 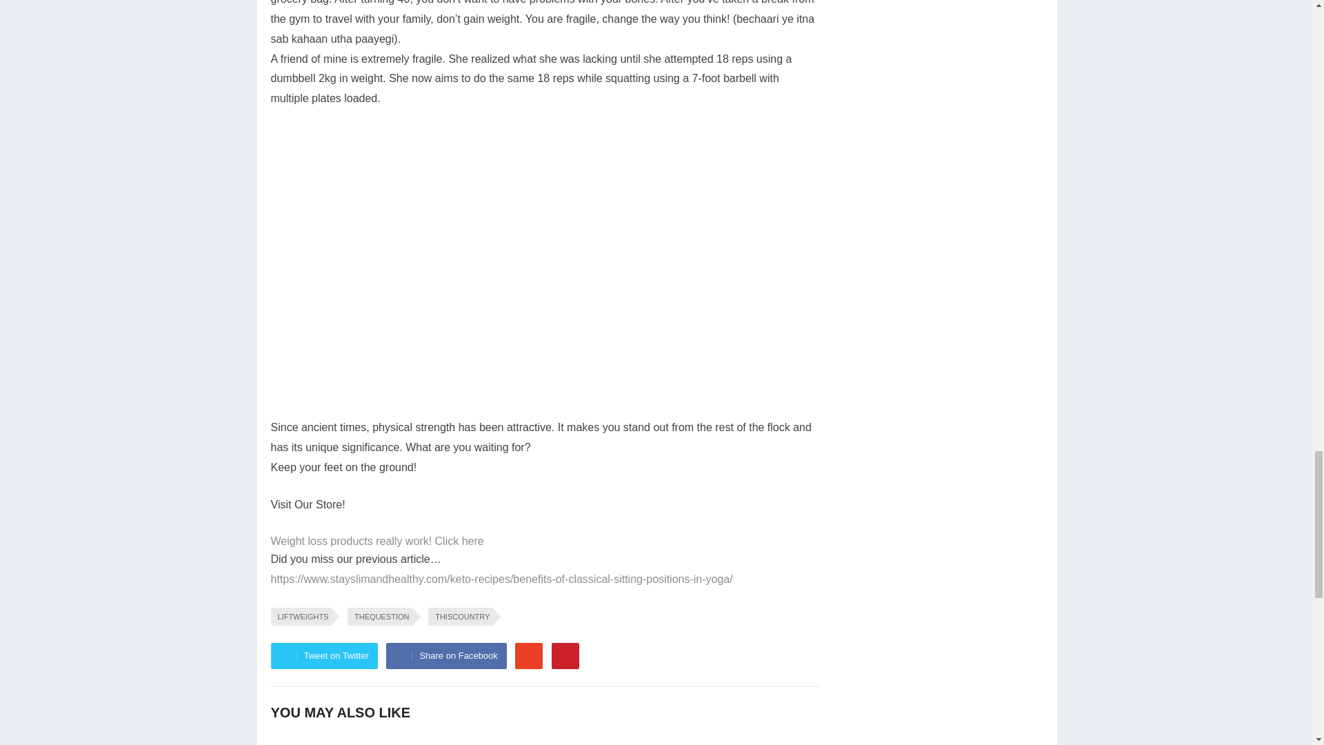 I want to click on THEQUESTION, so click(x=379, y=617).